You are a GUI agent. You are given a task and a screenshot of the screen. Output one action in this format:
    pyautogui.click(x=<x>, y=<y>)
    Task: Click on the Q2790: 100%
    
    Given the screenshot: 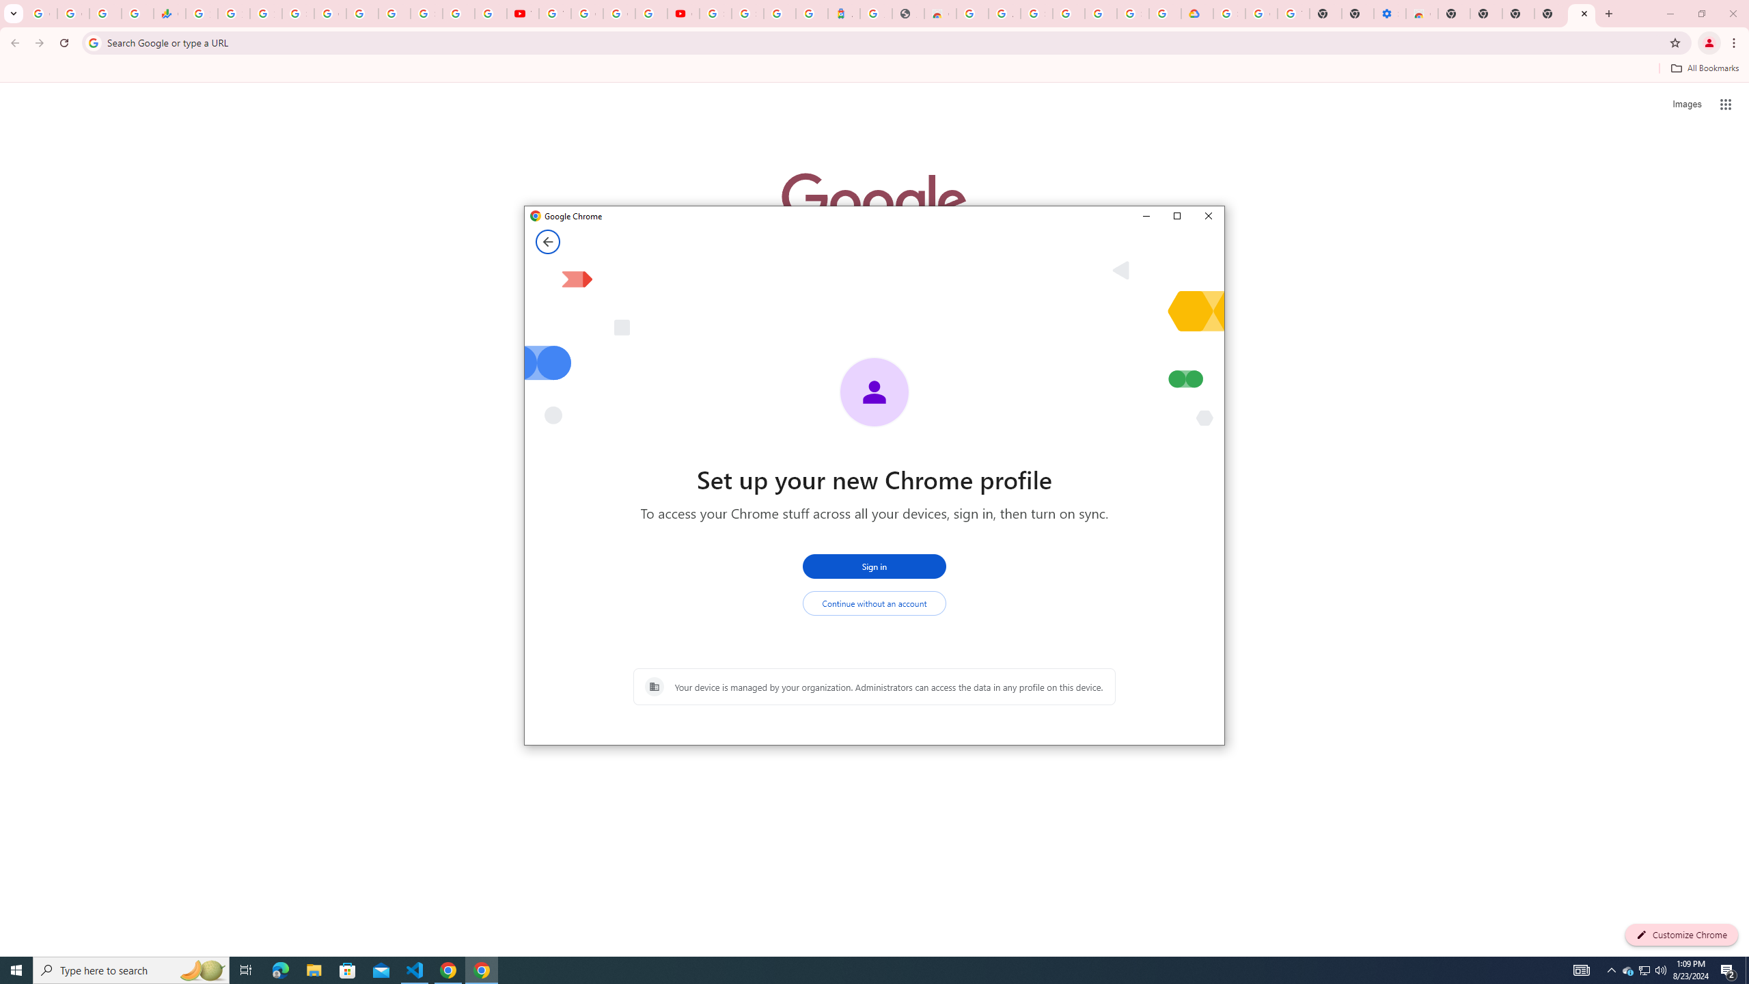 What is the action you would take?
    pyautogui.click(x=1660, y=970)
    